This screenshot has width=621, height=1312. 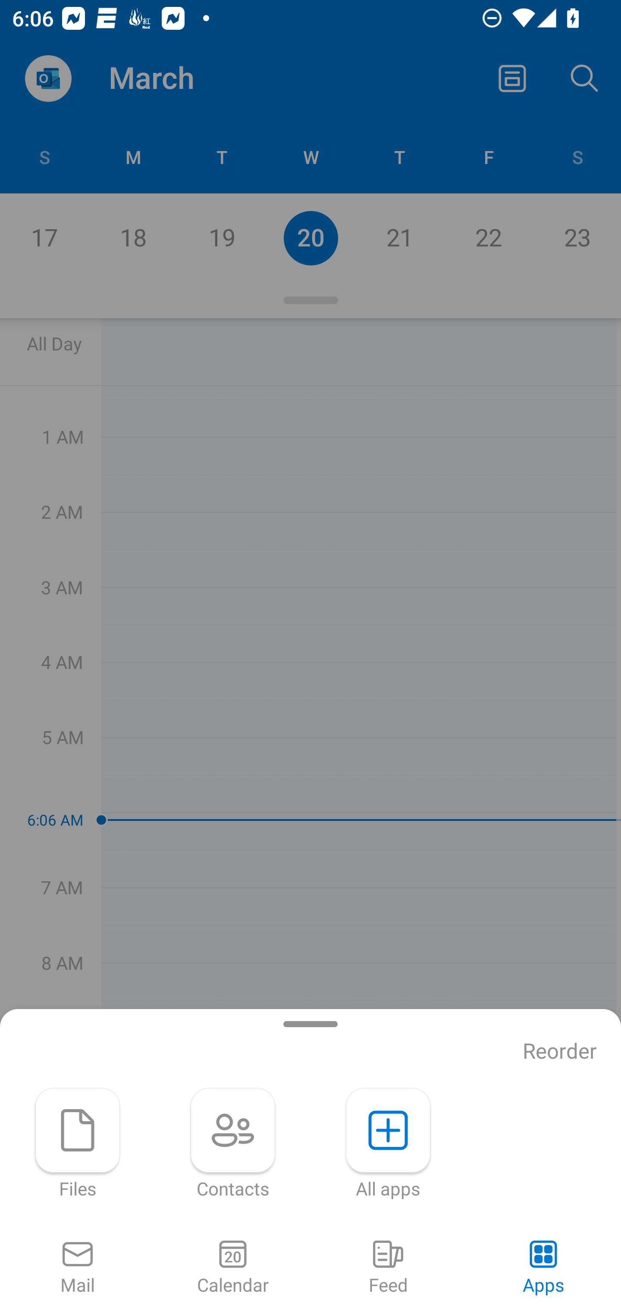 What do you see at coordinates (560, 1051) in the screenshot?
I see `Reorder` at bounding box center [560, 1051].